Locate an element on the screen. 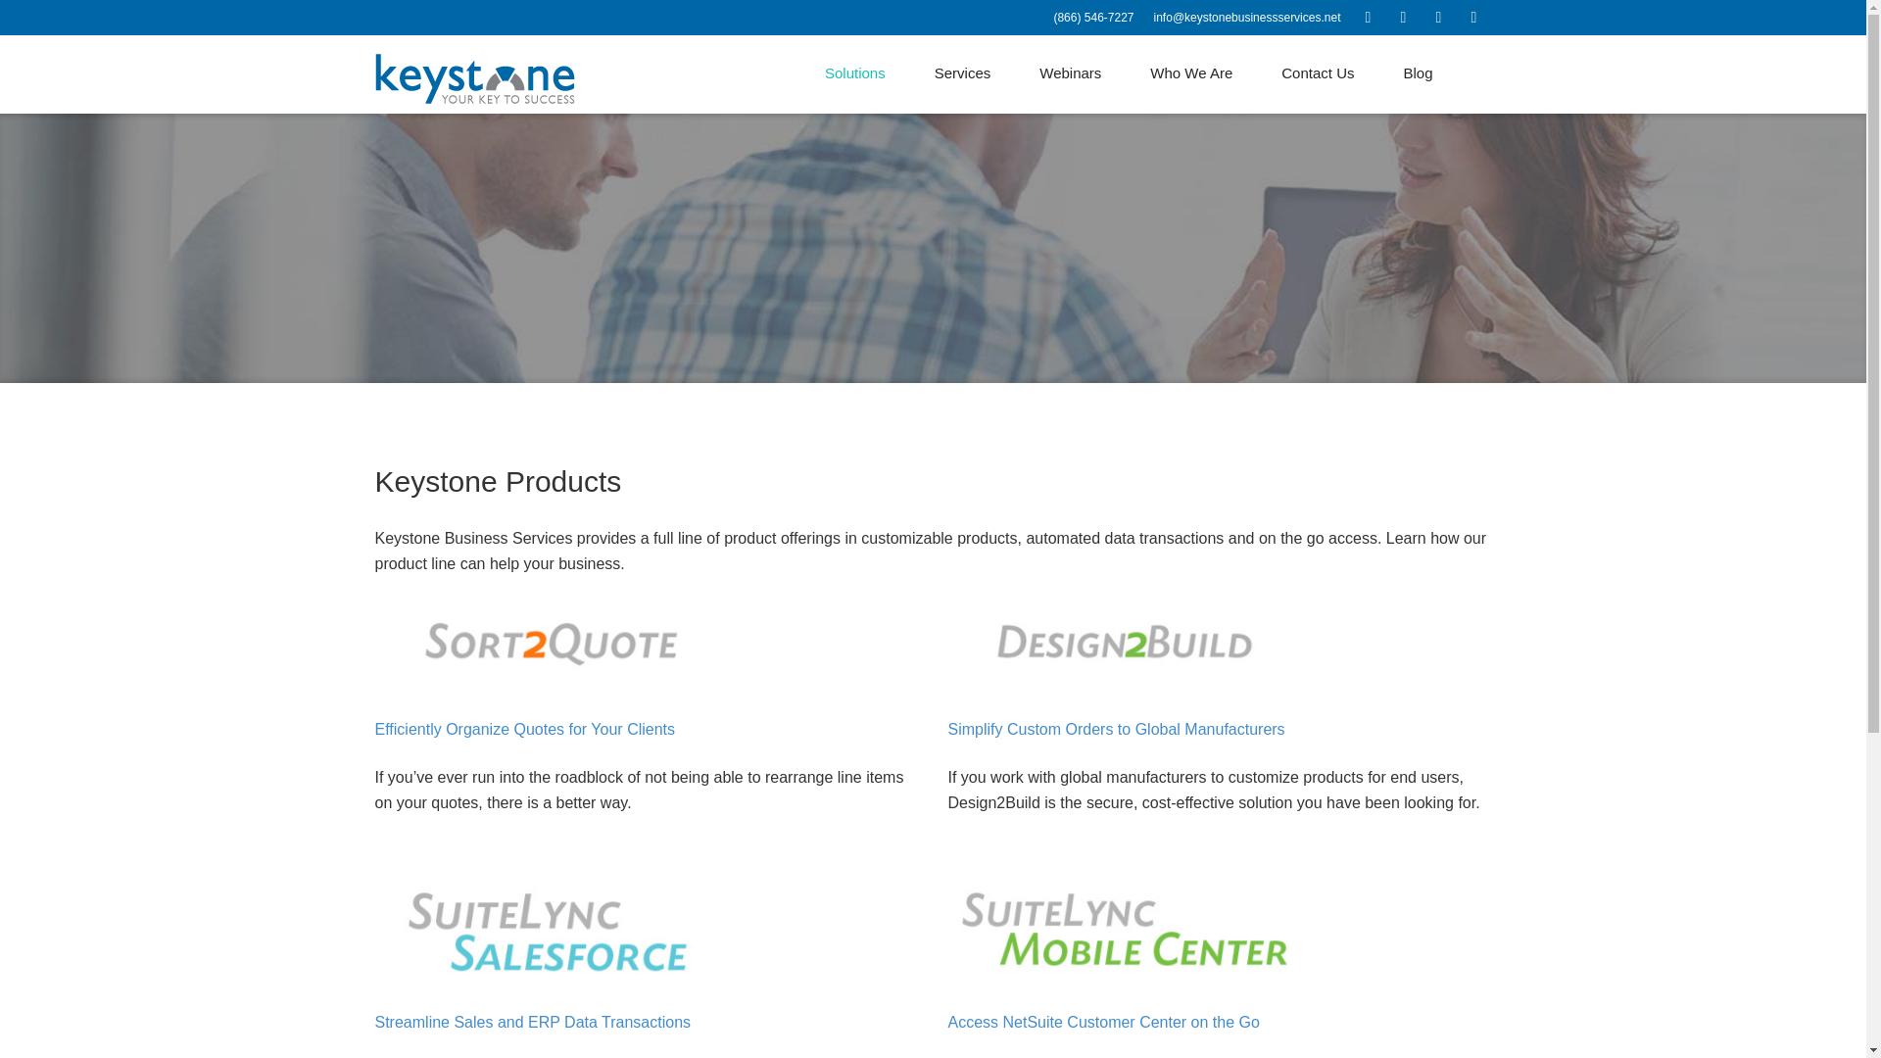 The image size is (1881, 1058). SuiteLync Mobile Center is located at coordinates (1103, 1021).